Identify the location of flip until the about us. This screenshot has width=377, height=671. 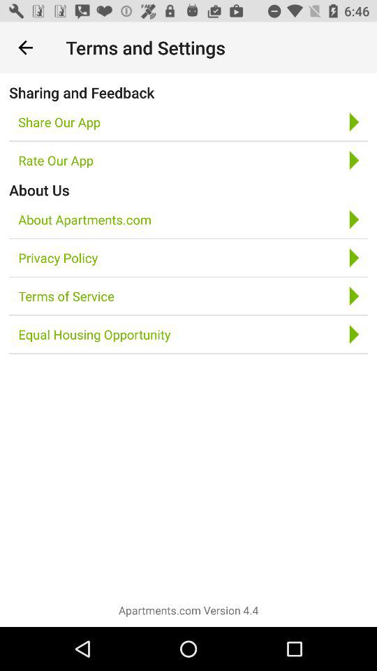
(39, 190).